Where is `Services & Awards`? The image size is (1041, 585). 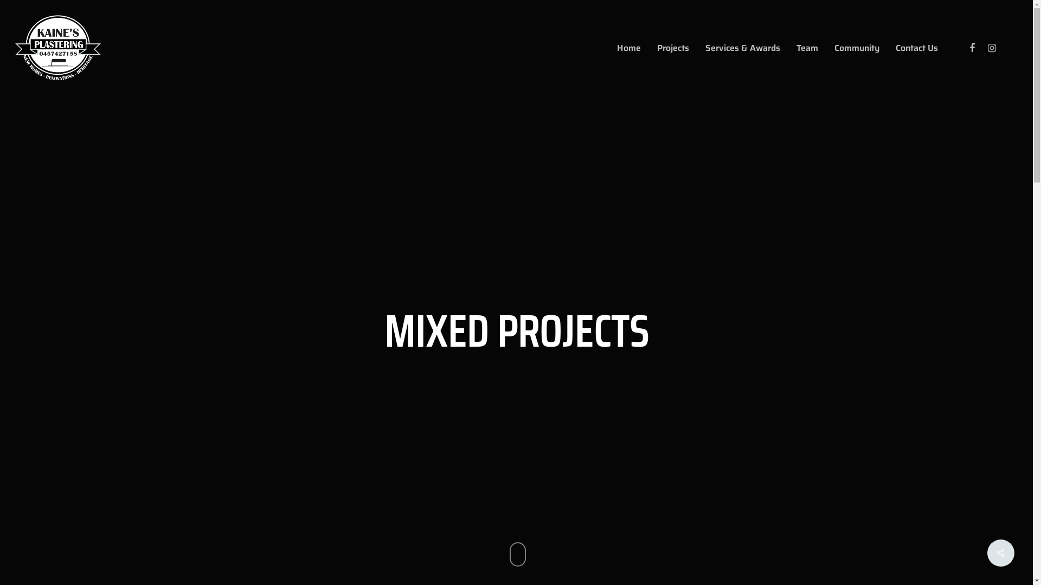
Services & Awards is located at coordinates (743, 47).